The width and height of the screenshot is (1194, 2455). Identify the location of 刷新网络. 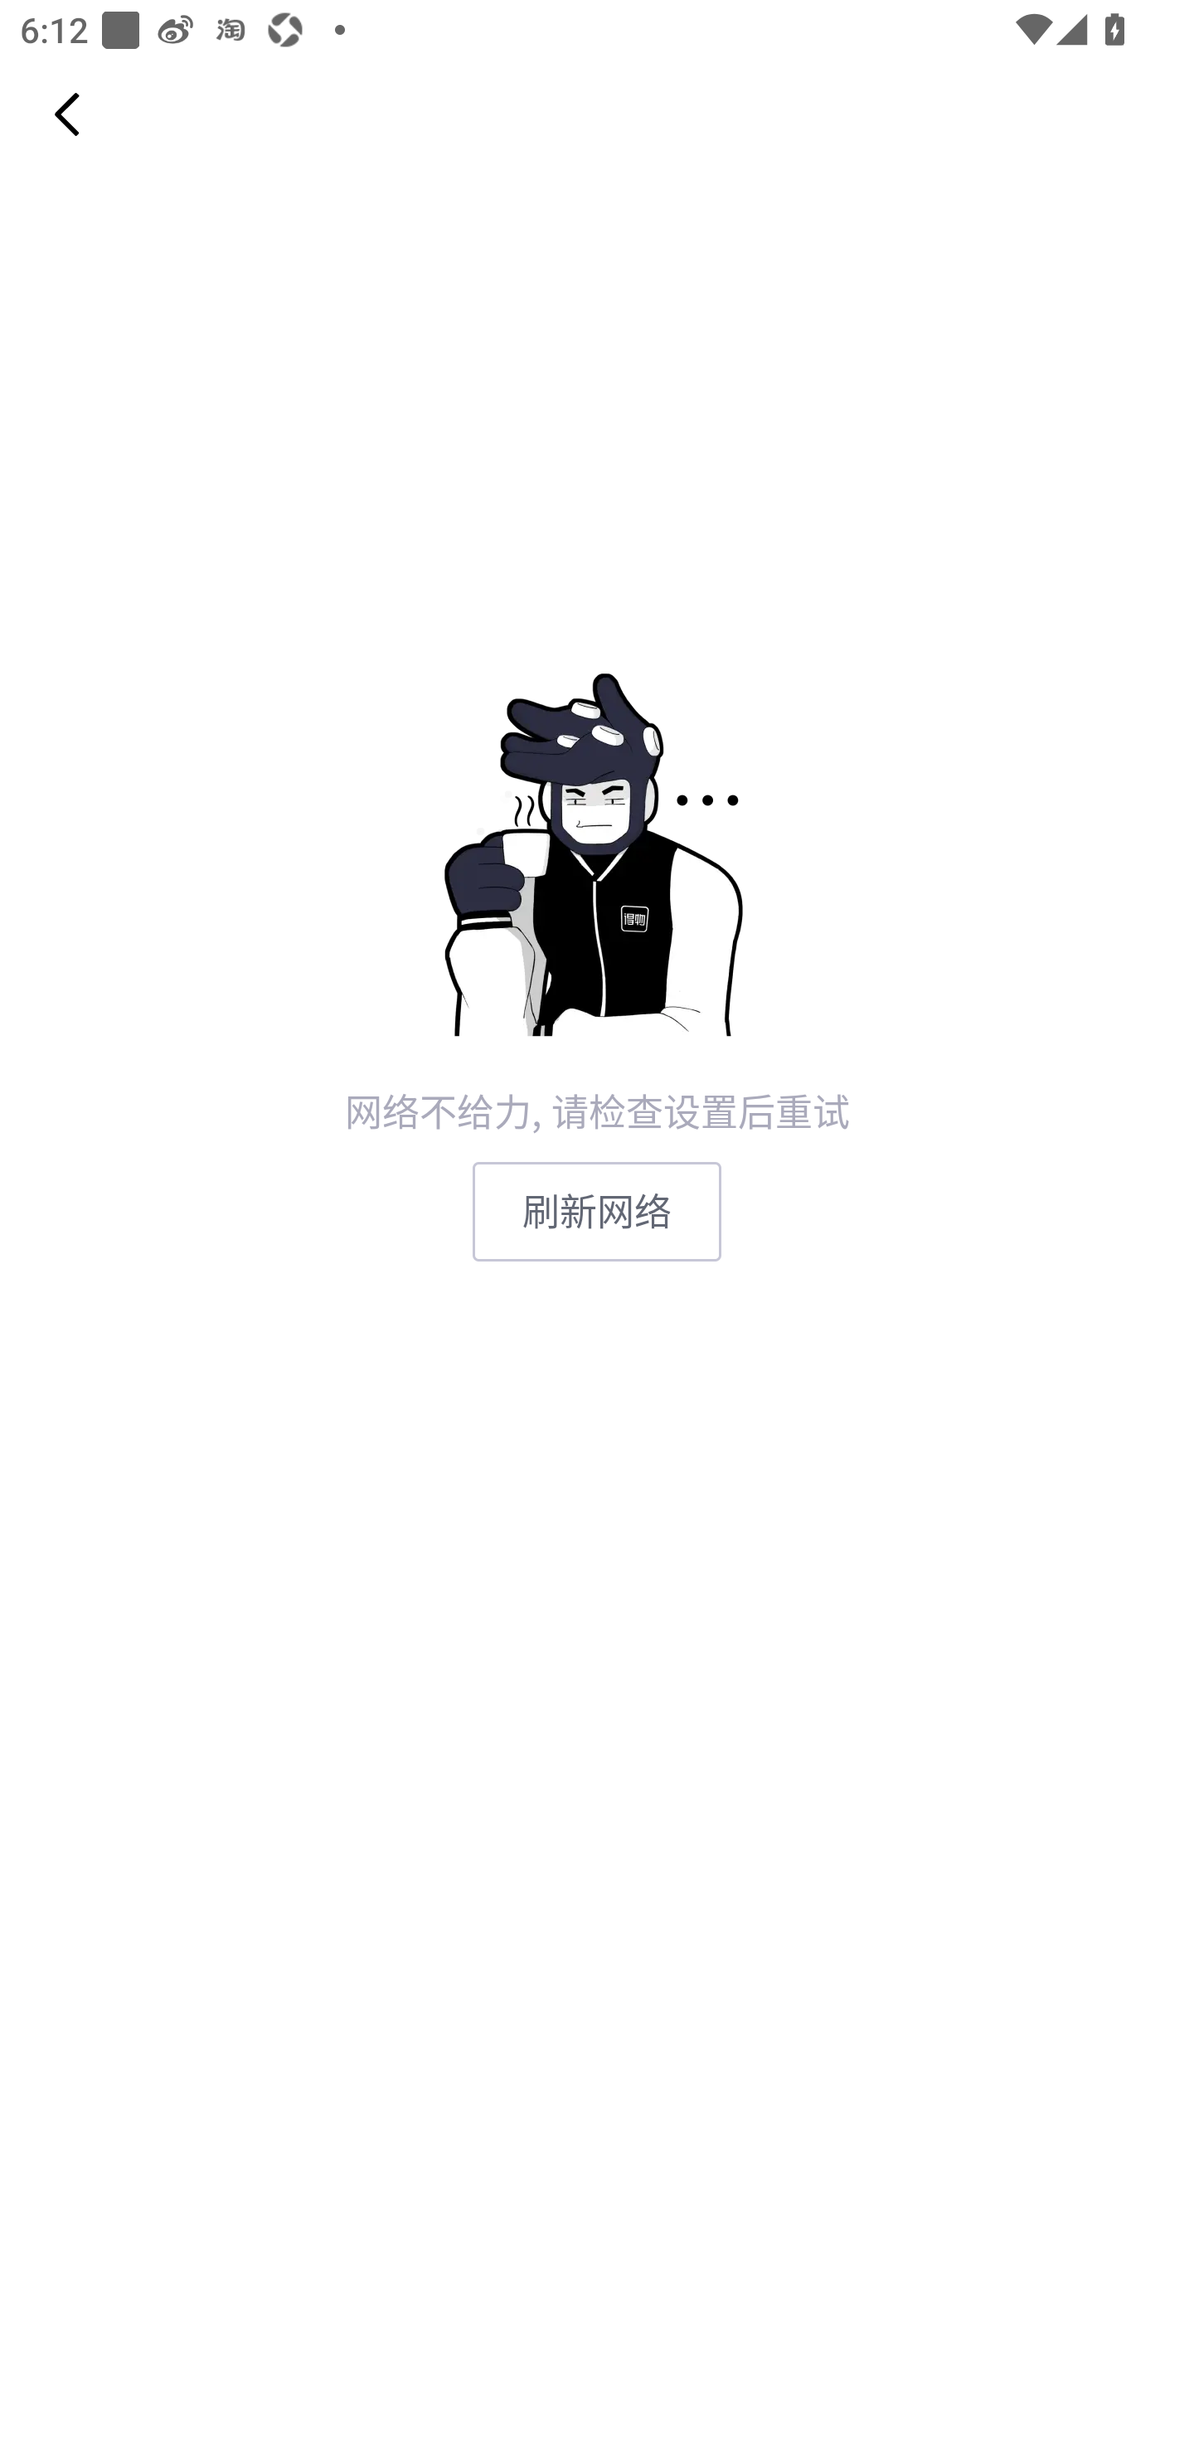
(597, 1211).